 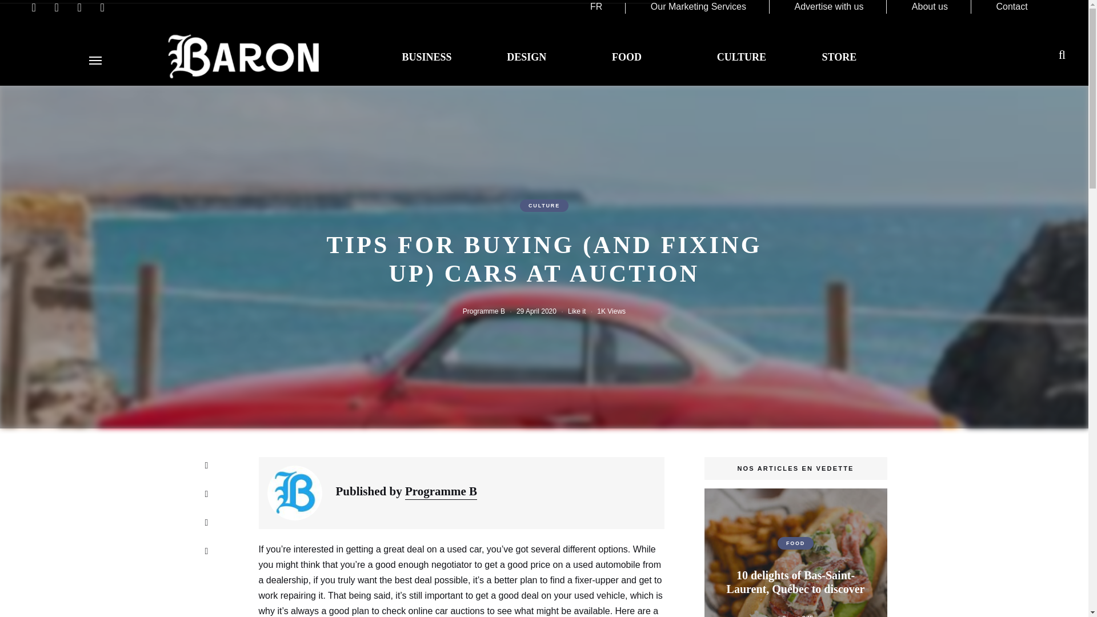 What do you see at coordinates (206, 551) in the screenshot?
I see `Pinterest` at bounding box center [206, 551].